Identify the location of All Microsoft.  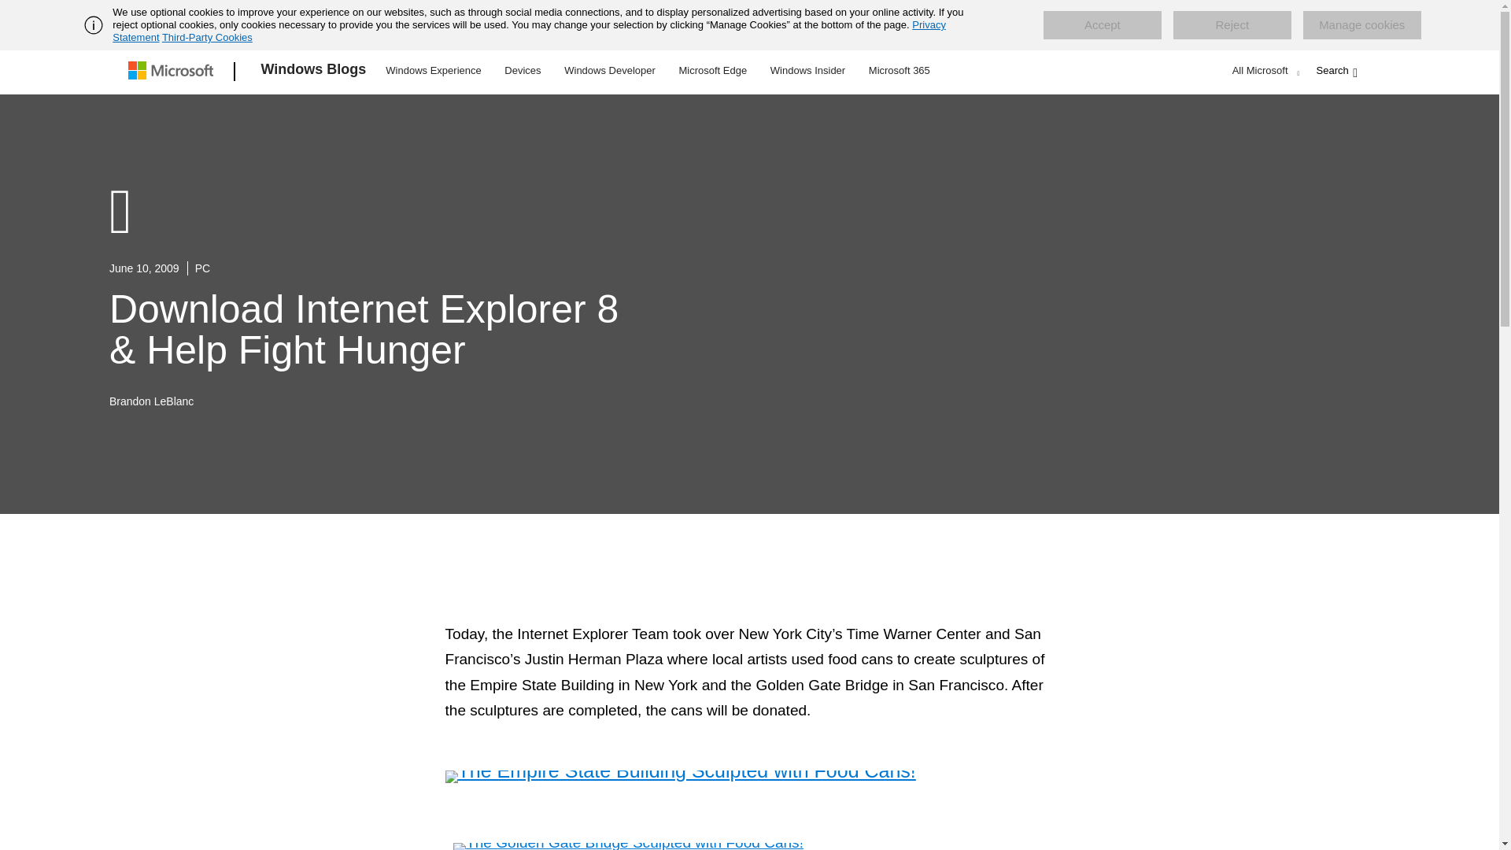
(1264, 70).